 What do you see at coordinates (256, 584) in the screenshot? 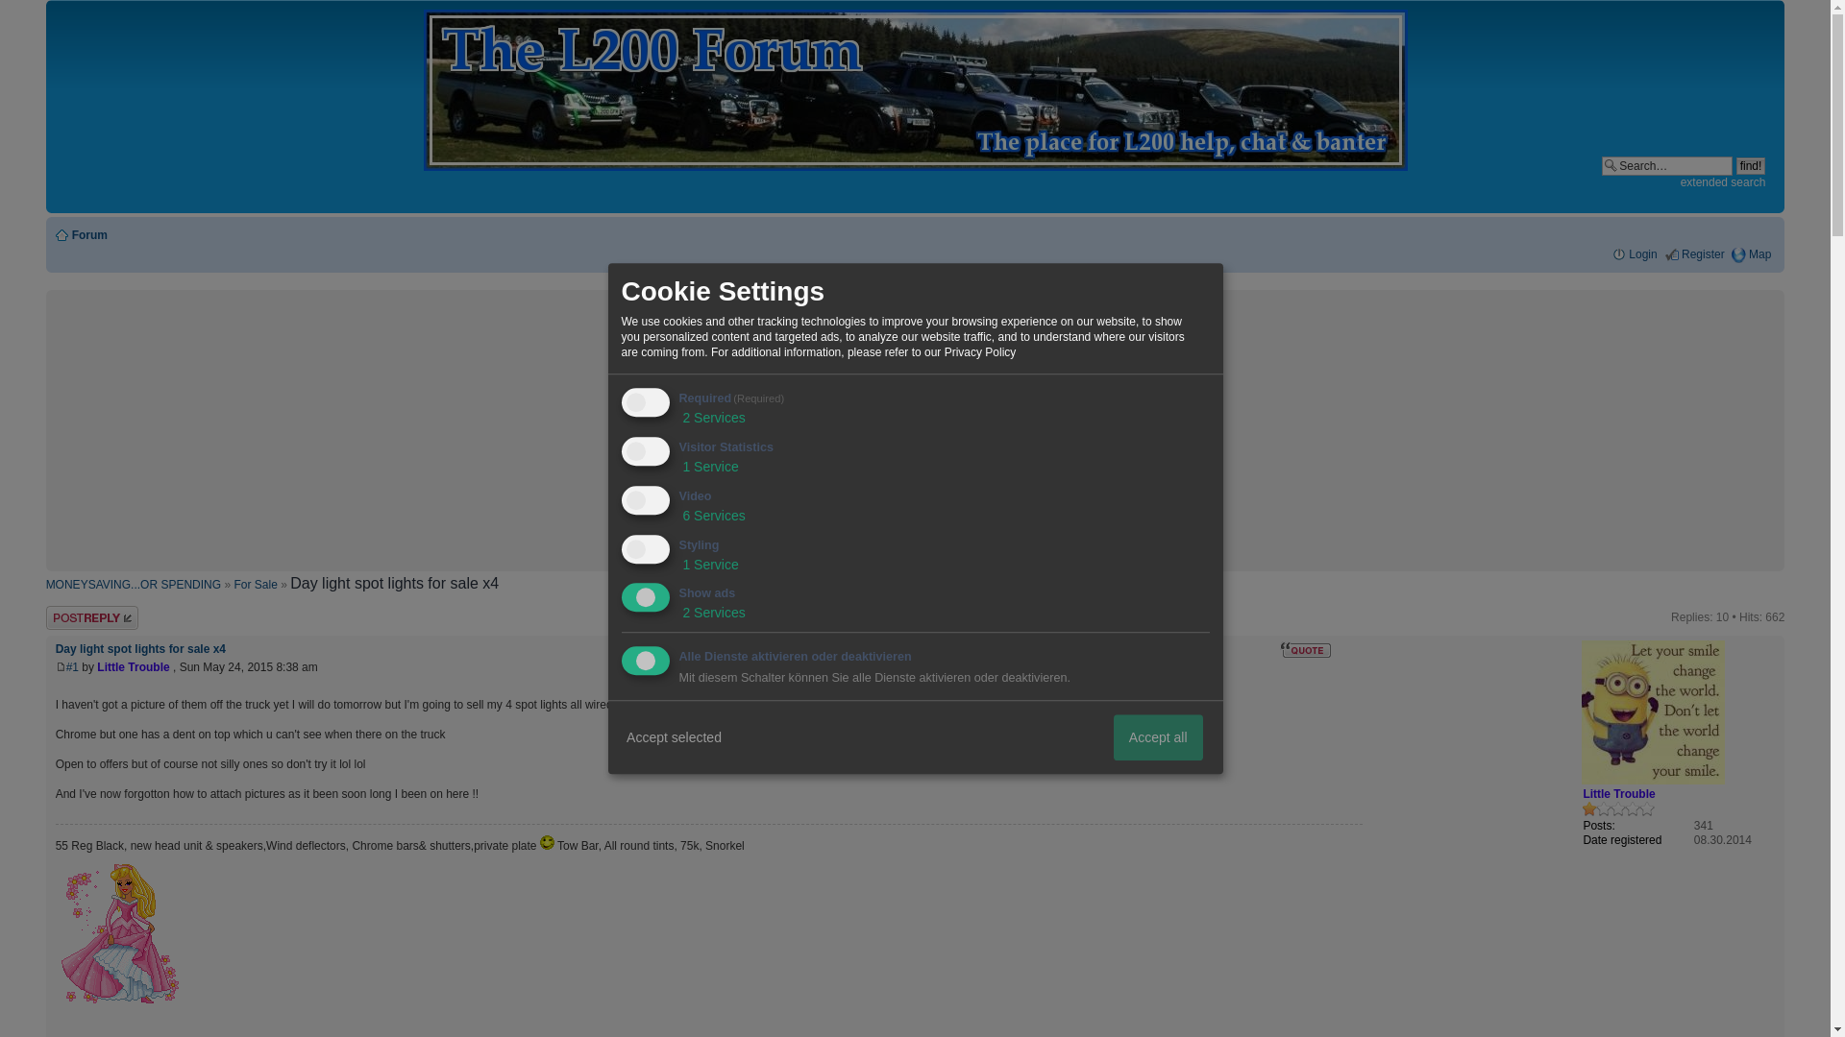
I see `For Sale` at bounding box center [256, 584].